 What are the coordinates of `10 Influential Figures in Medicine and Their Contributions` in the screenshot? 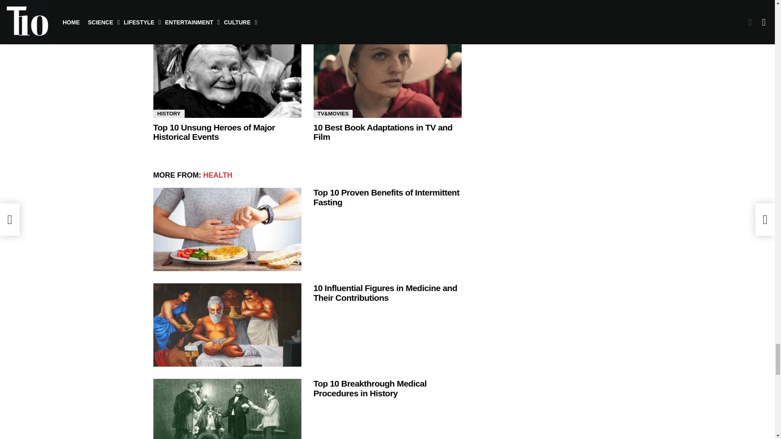 It's located at (227, 324).